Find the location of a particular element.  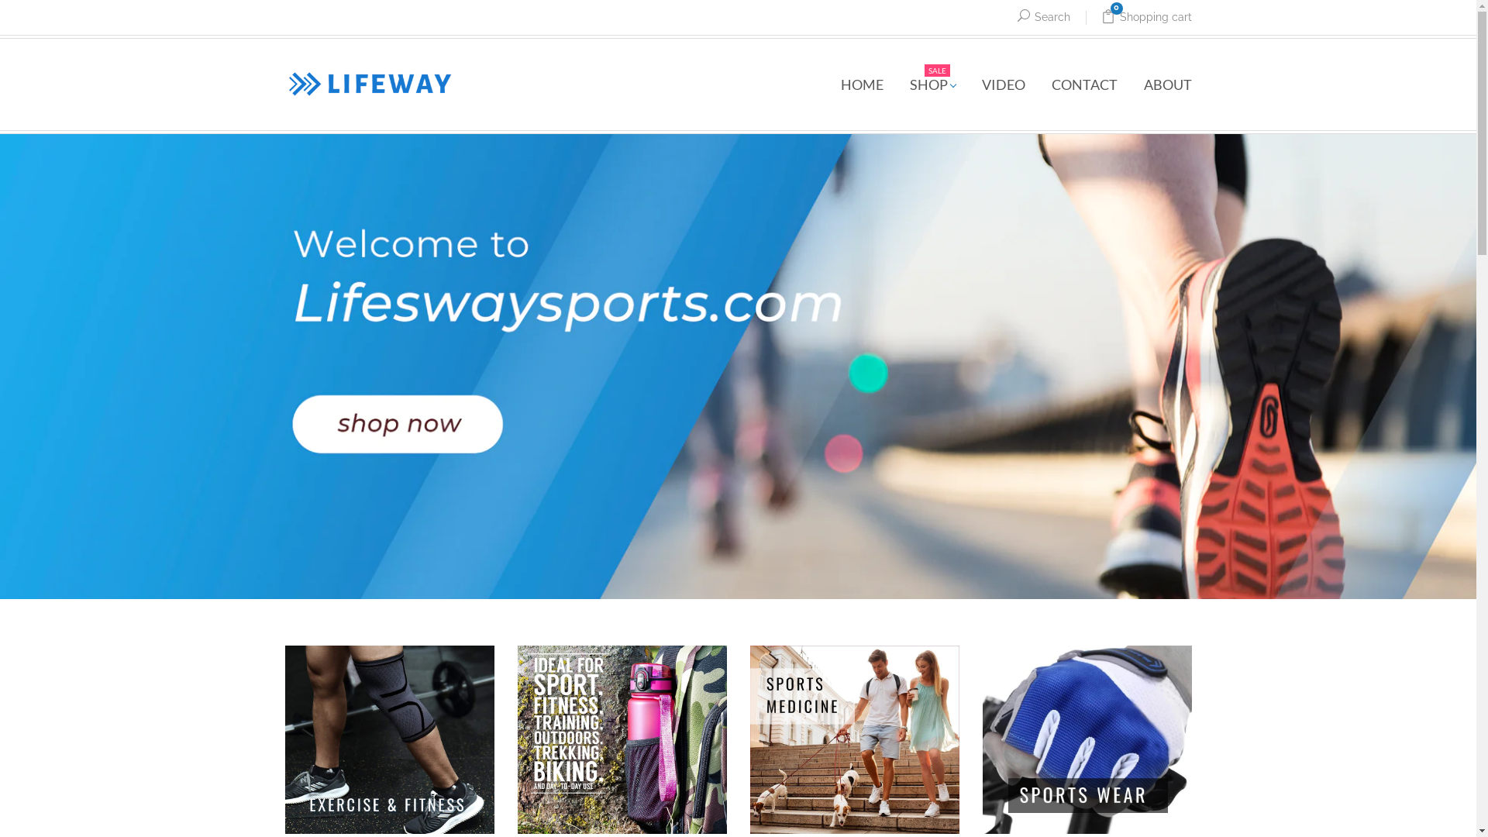

VIDEO is located at coordinates (1004, 84).